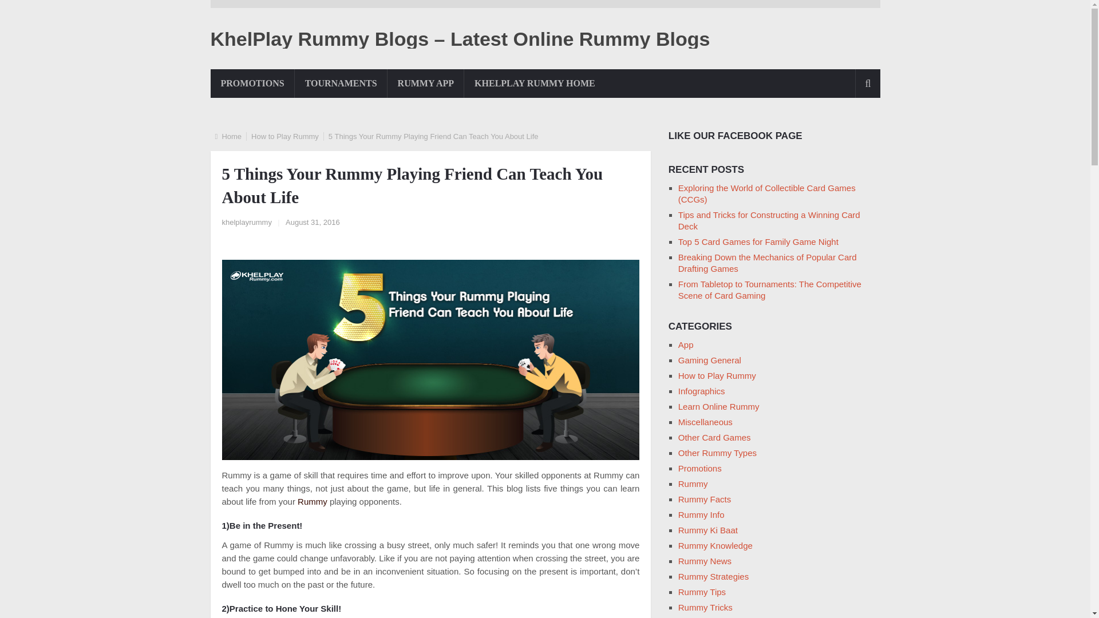  Describe the element at coordinates (246, 222) in the screenshot. I see `Posts by khelplayrummy` at that location.